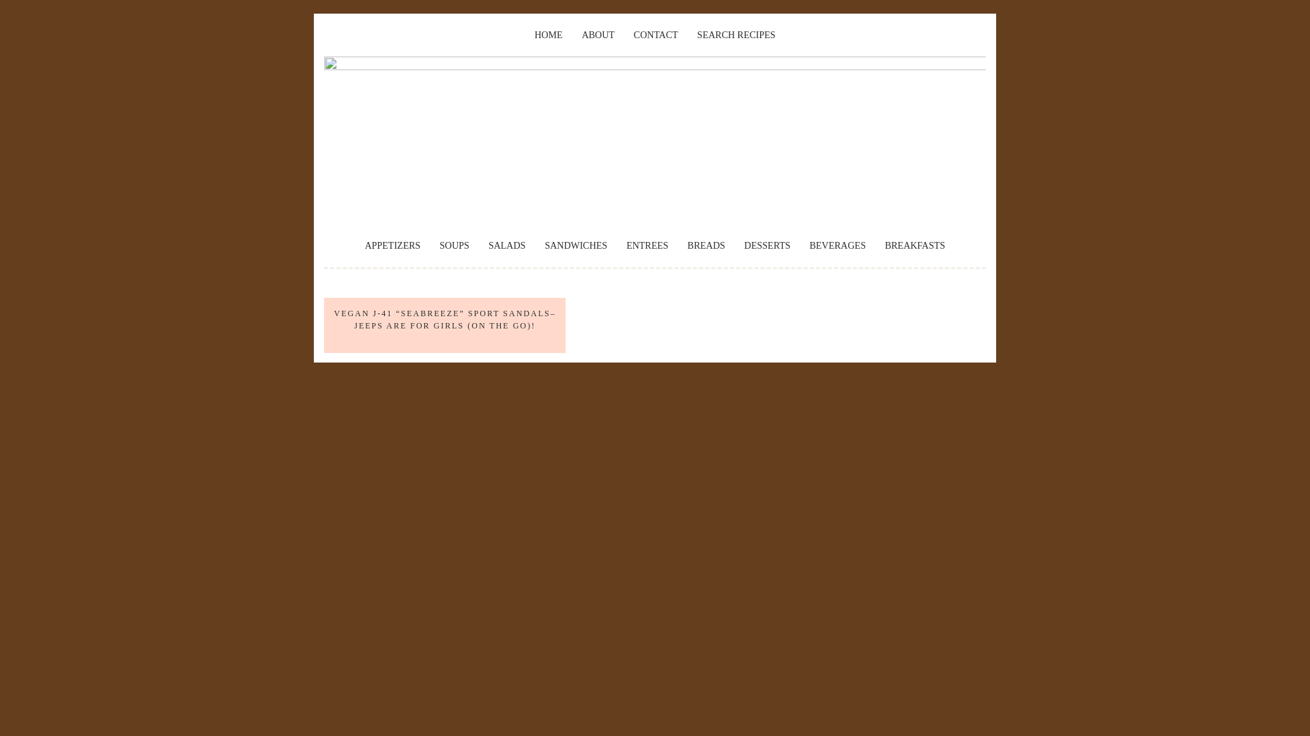 The height and width of the screenshot is (736, 1310). What do you see at coordinates (576, 245) in the screenshot?
I see `SANDWICHES` at bounding box center [576, 245].